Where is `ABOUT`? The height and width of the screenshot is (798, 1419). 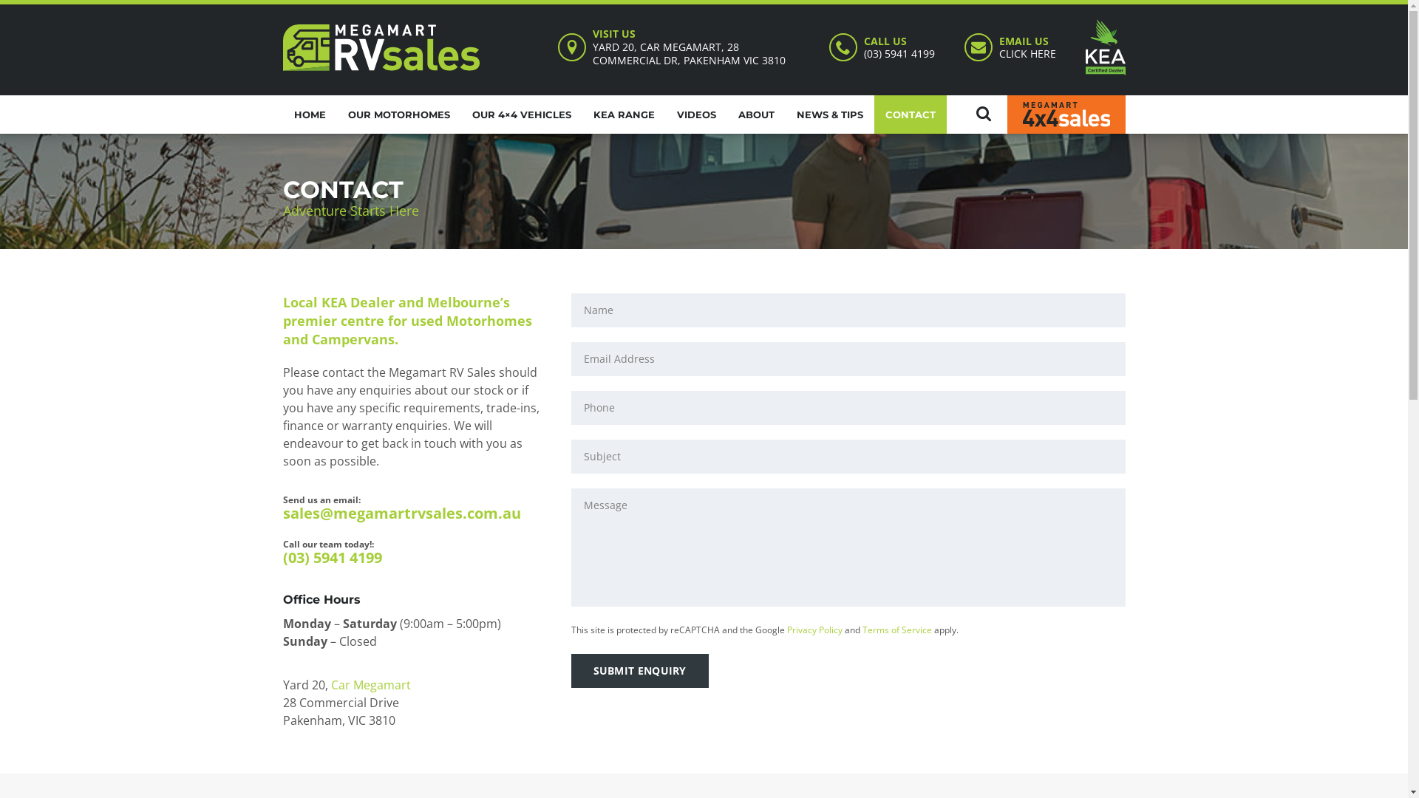 ABOUT is located at coordinates (756, 115).